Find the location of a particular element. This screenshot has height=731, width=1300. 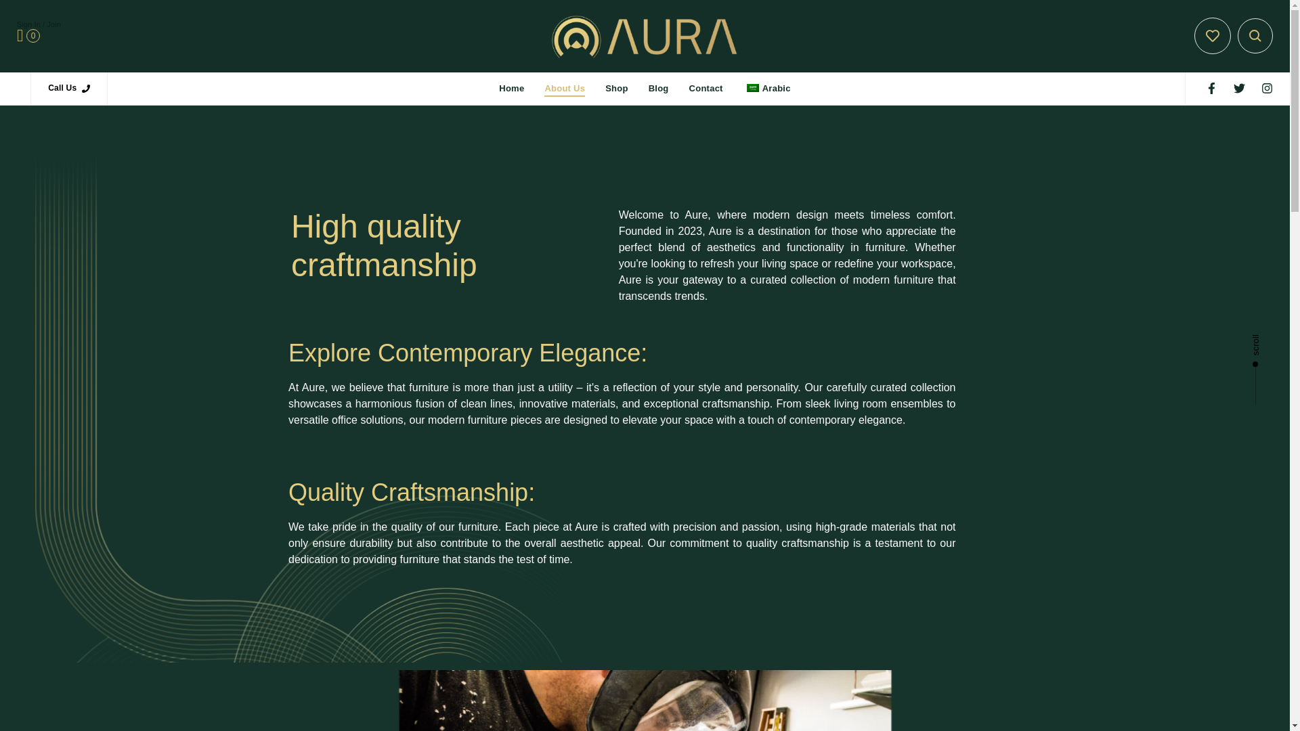

Home is located at coordinates (511, 88).